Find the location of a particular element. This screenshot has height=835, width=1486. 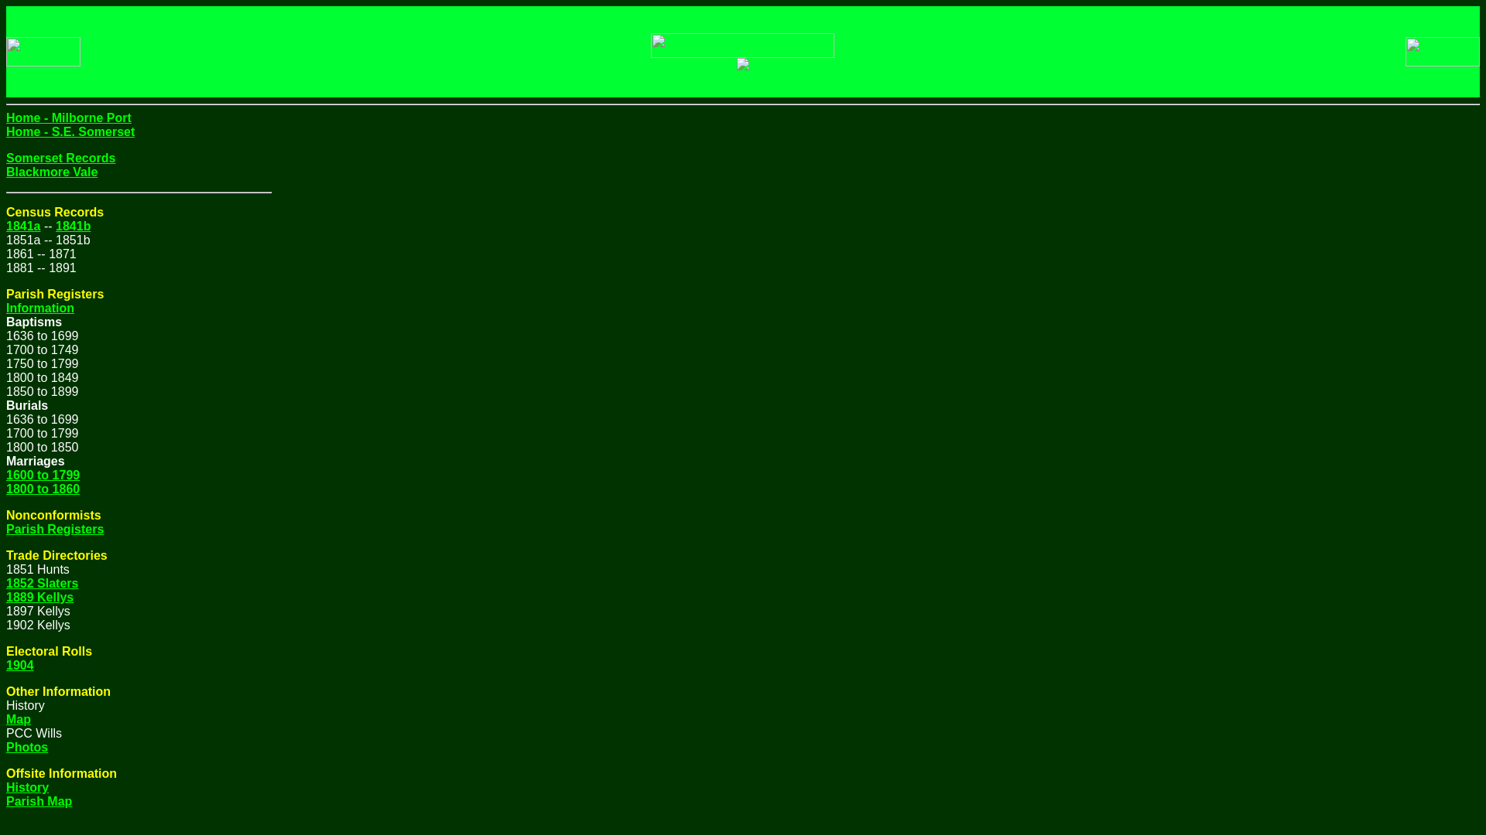

1600 to 1799 is located at coordinates (43, 475).